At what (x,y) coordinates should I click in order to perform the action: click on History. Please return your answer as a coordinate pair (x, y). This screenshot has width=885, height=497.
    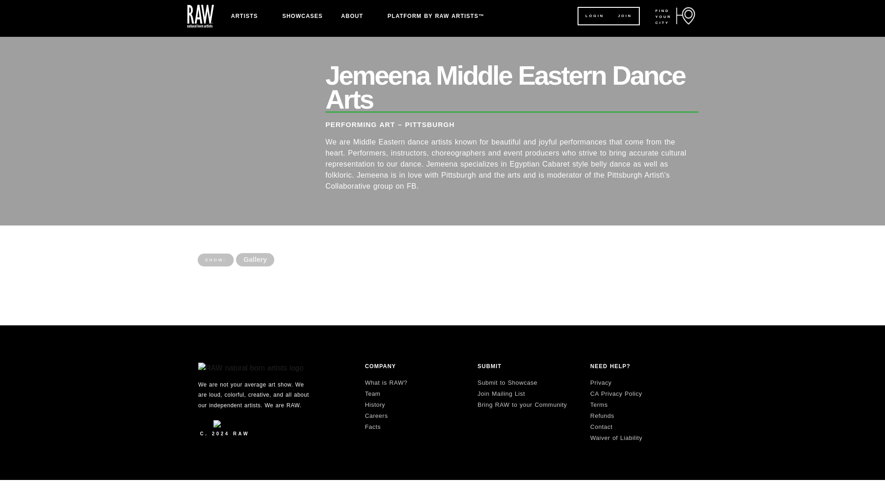
    Looking at the image, I should click on (375, 404).